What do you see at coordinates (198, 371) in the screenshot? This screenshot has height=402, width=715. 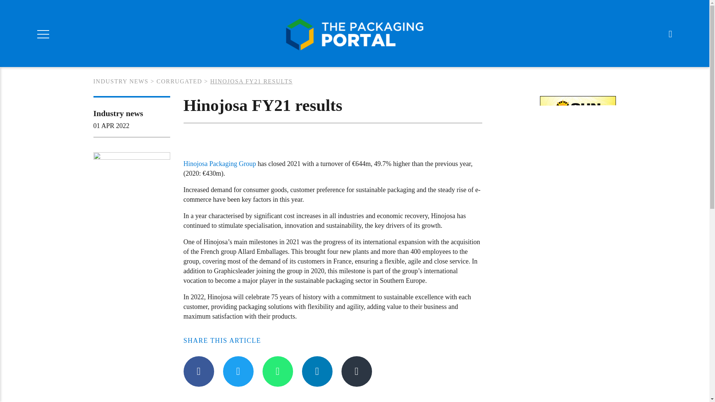 I see `Share on Facebook` at bounding box center [198, 371].